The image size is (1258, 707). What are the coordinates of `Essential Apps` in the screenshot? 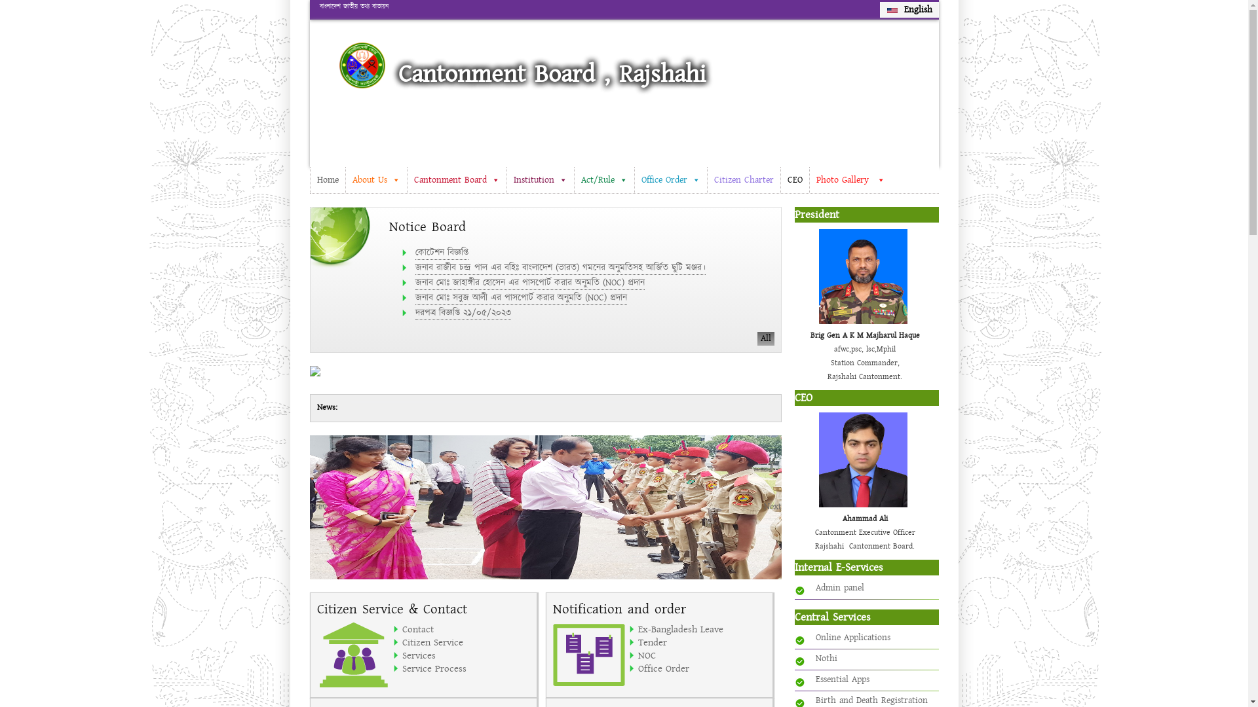 It's located at (842, 680).